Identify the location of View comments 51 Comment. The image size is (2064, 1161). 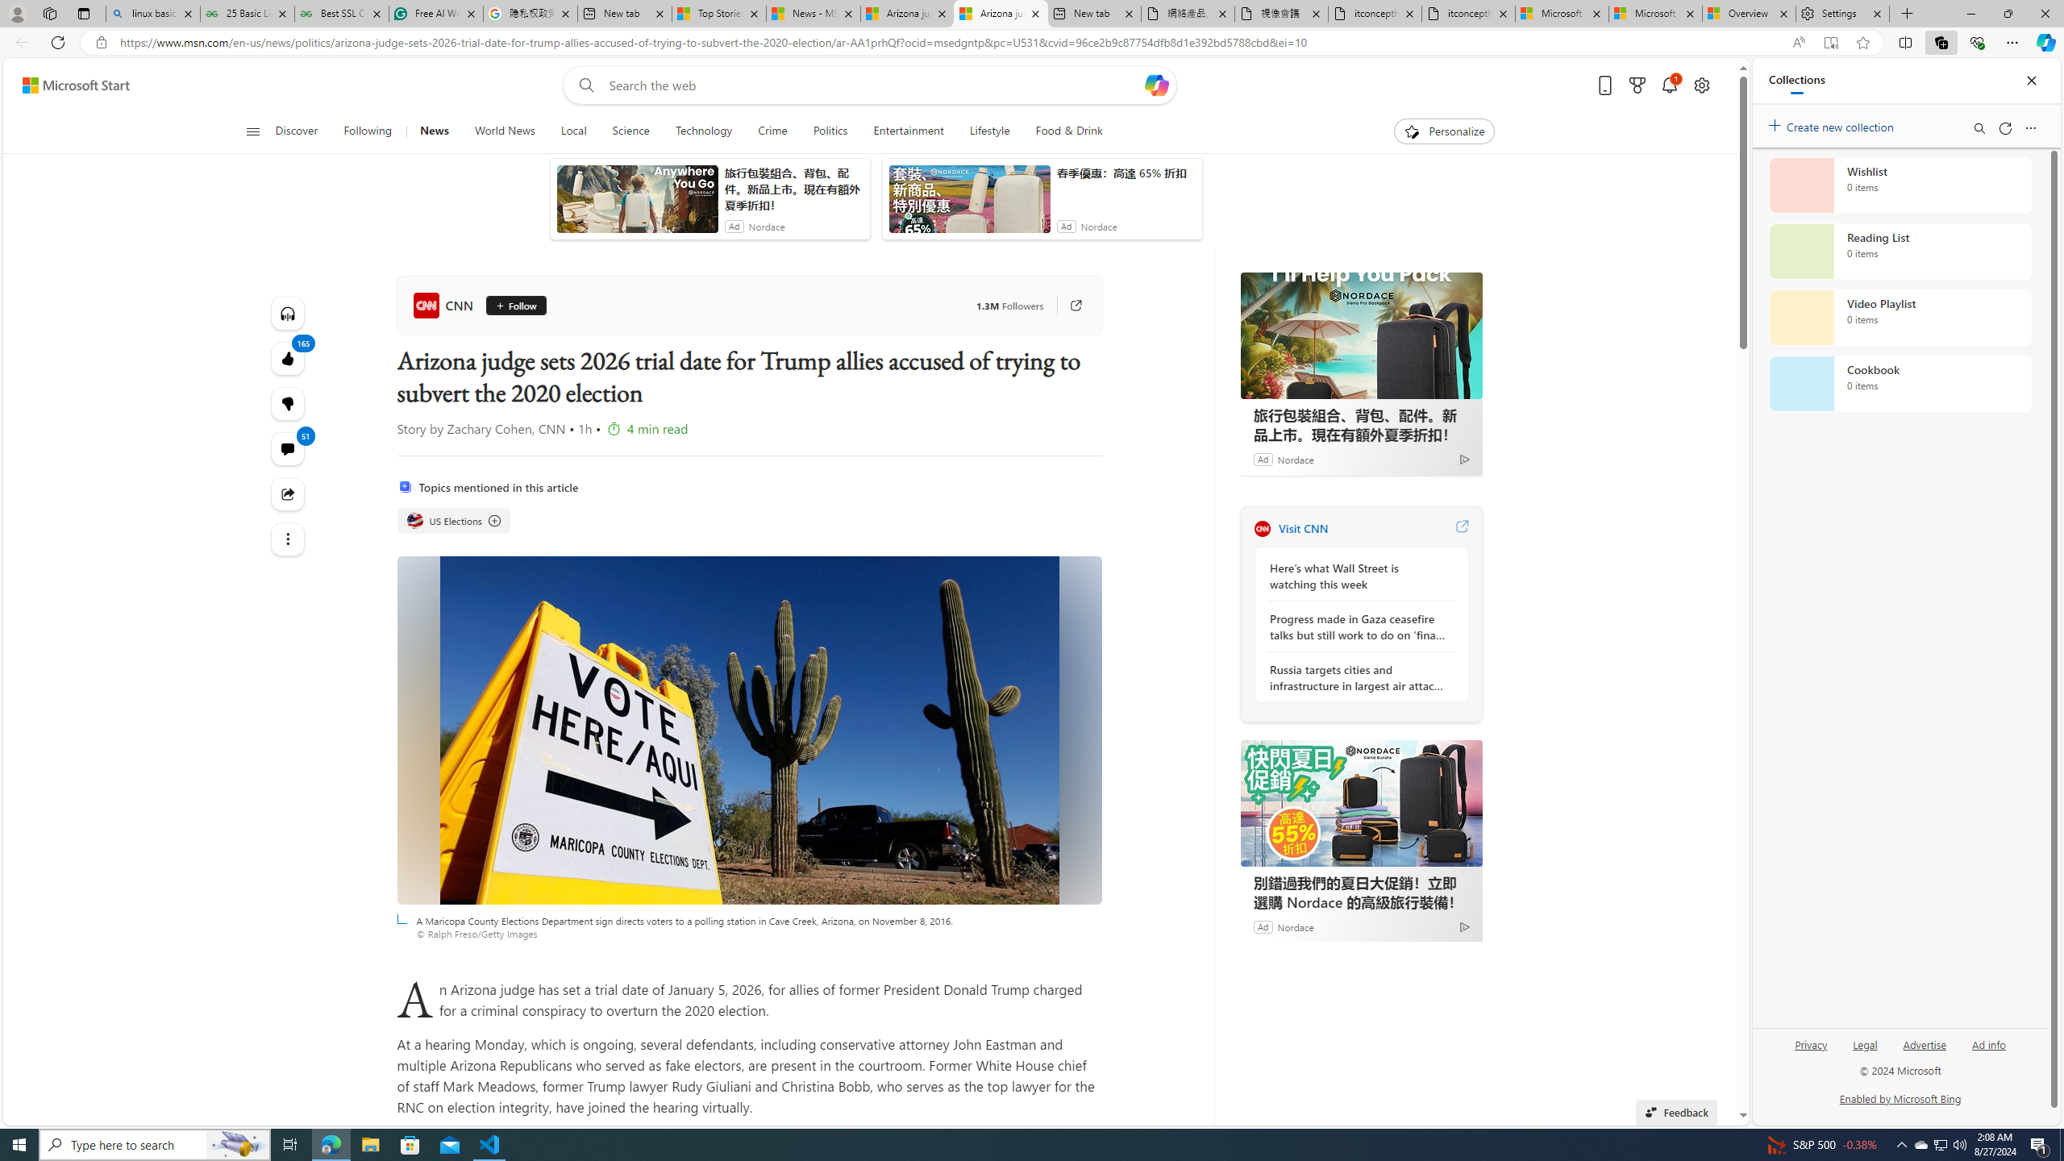
(287, 449).